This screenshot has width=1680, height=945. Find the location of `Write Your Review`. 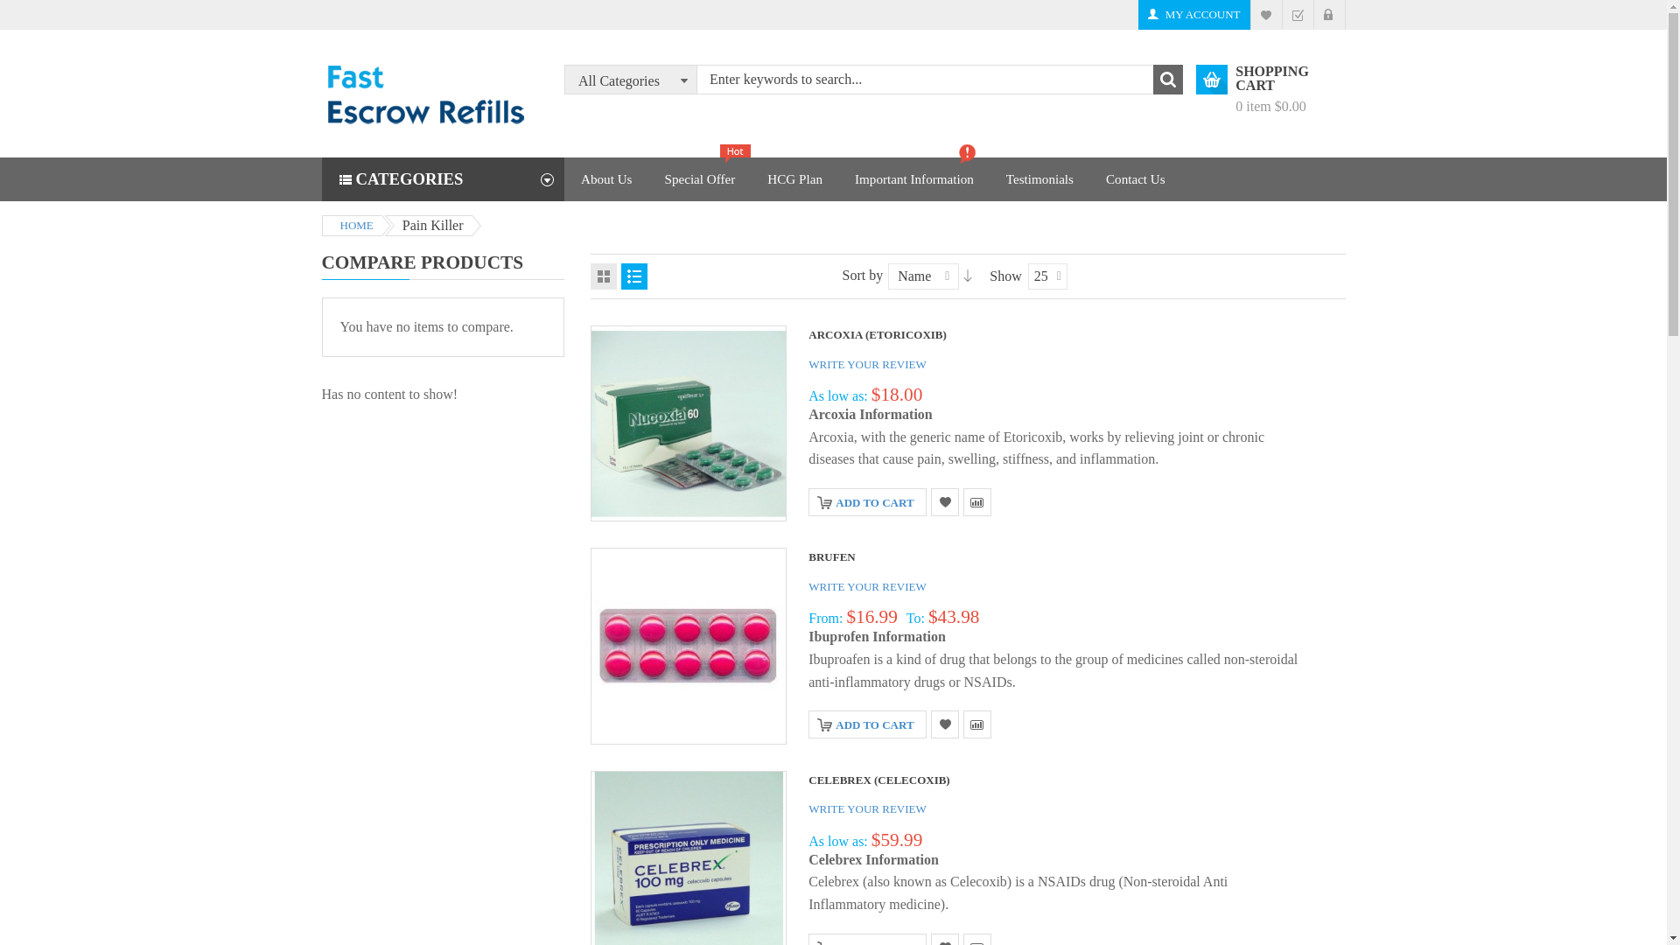

Write Your Review is located at coordinates (867, 364).